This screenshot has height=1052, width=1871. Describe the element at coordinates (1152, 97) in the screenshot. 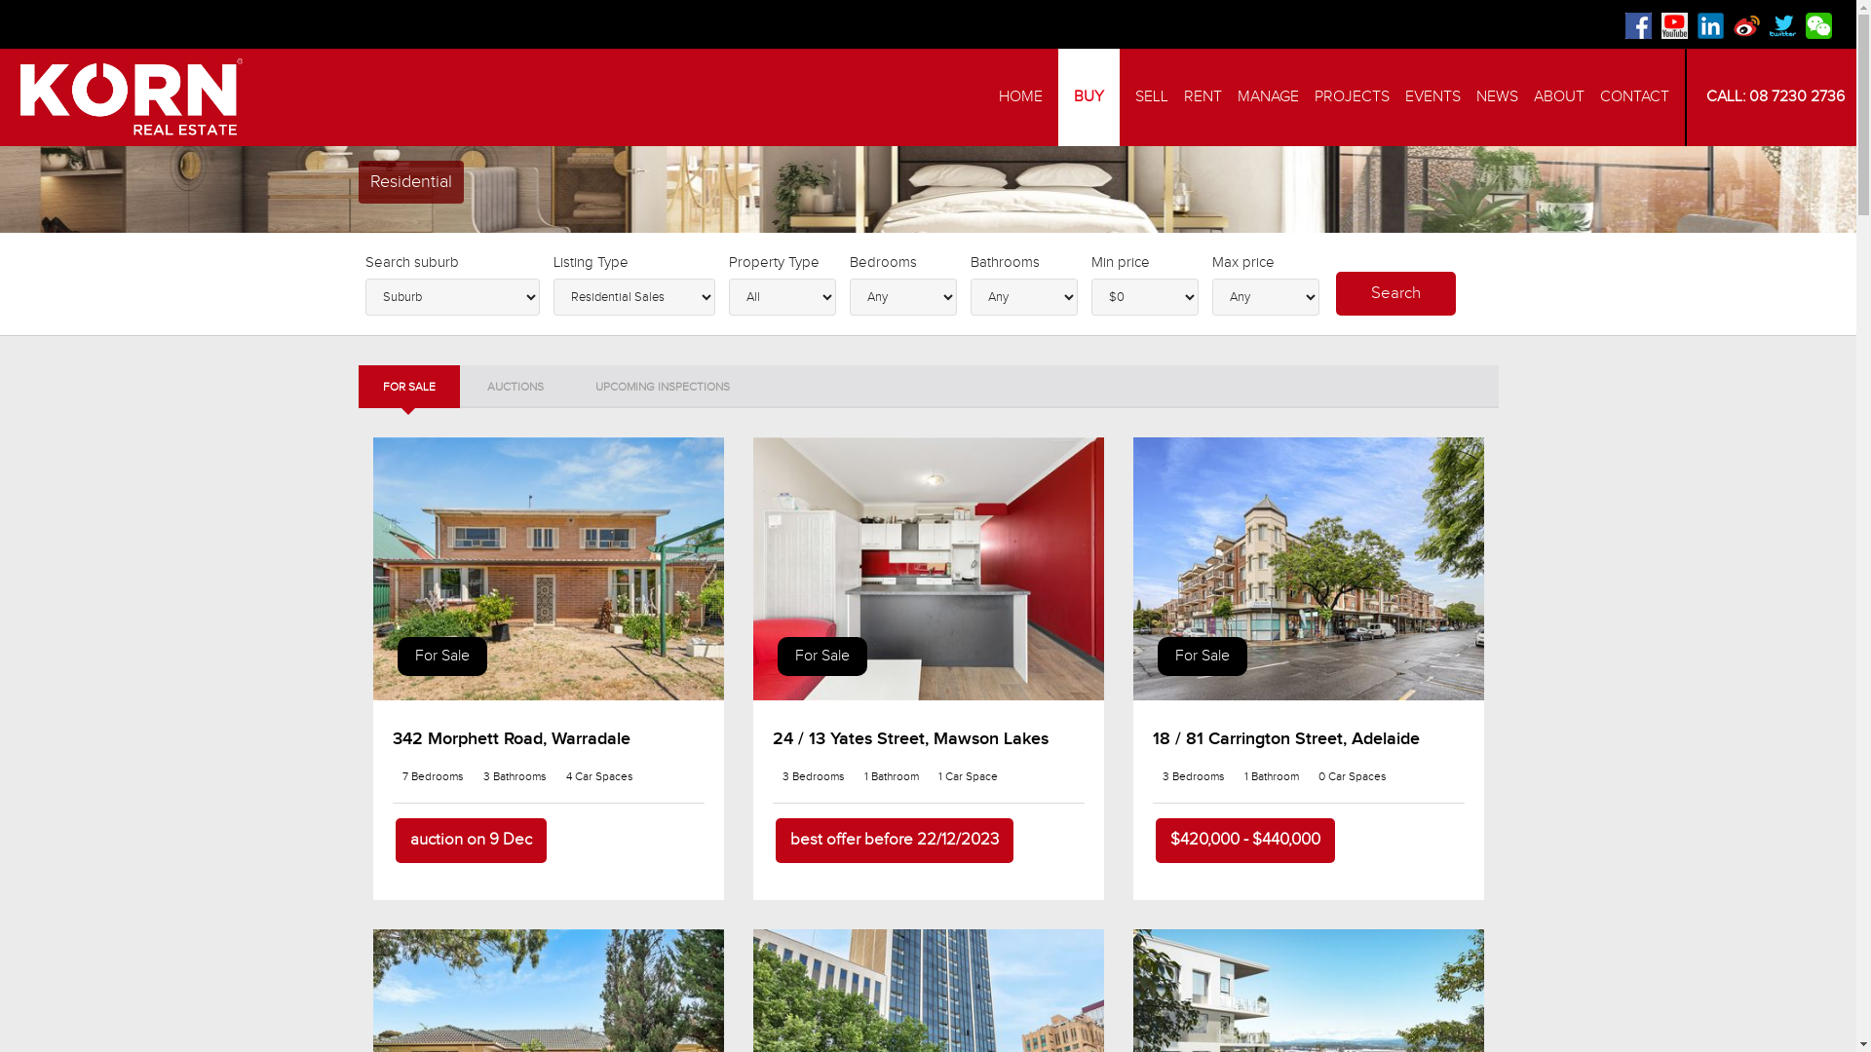

I see `SELL` at that location.